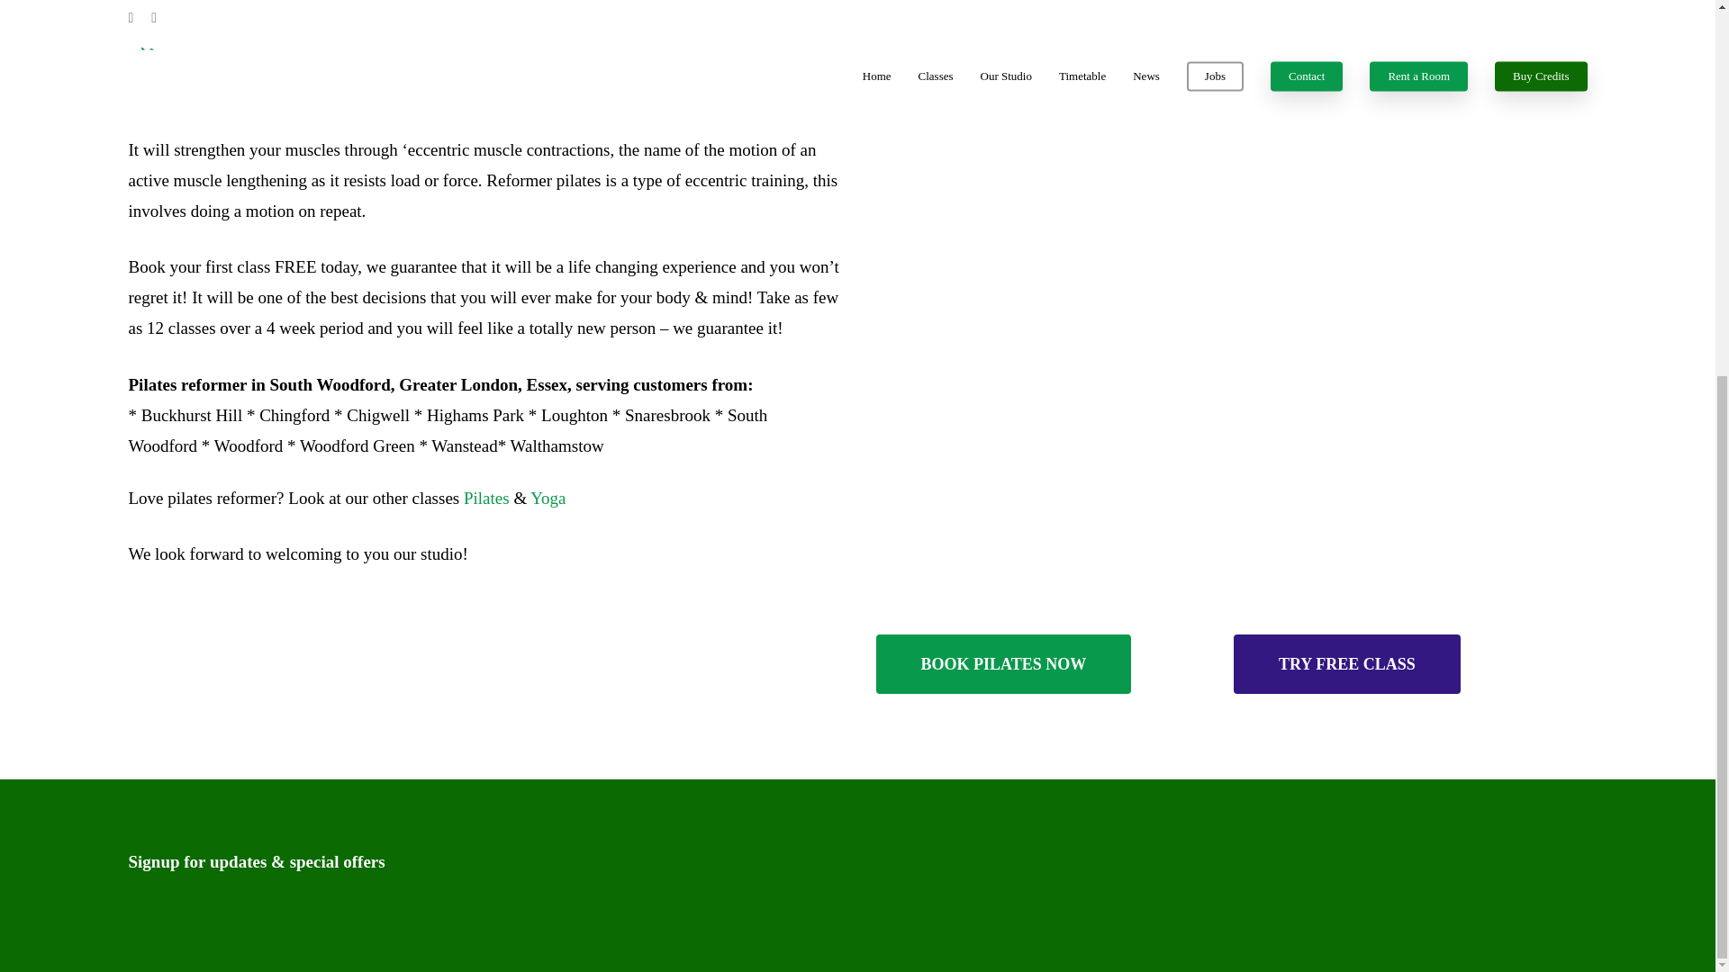 The image size is (1729, 972). What do you see at coordinates (548, 498) in the screenshot?
I see `Yoga` at bounding box center [548, 498].